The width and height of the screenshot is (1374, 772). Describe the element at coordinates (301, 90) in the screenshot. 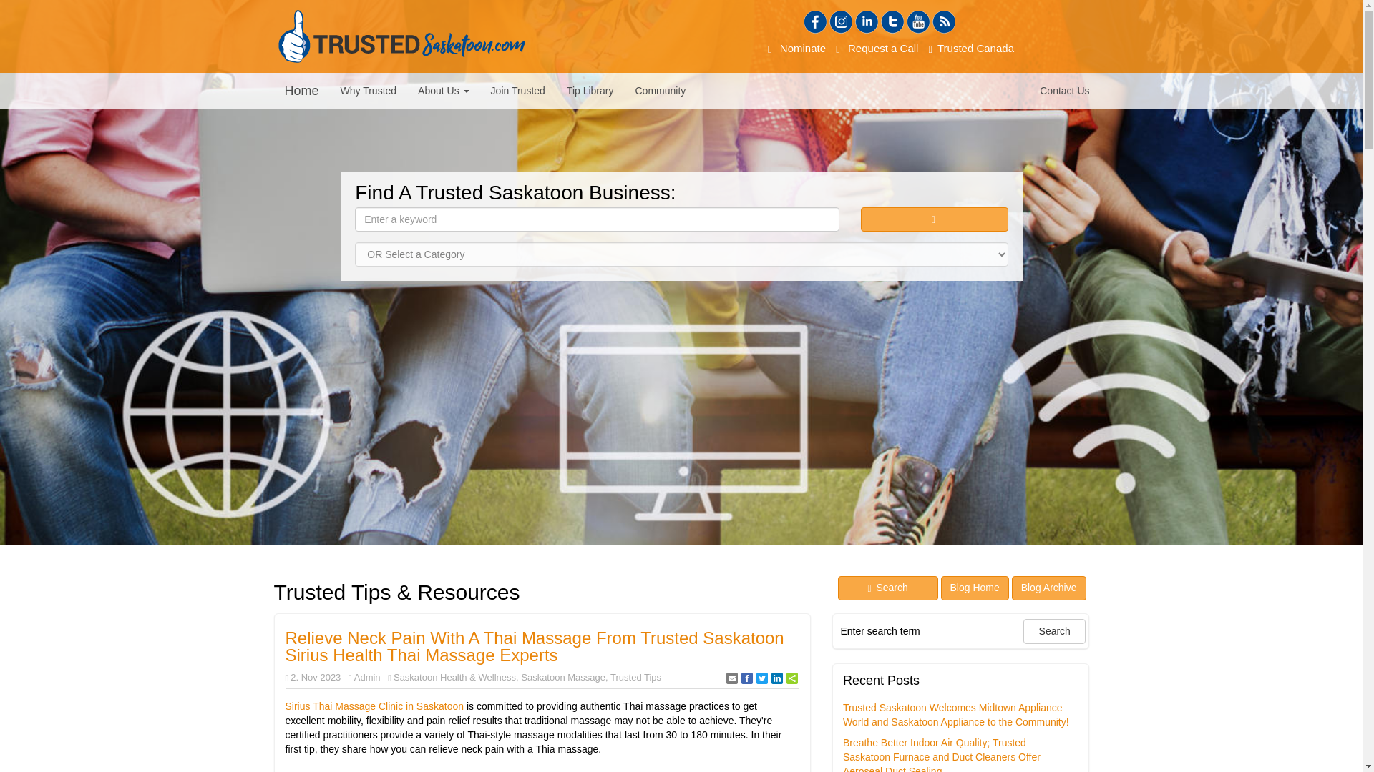

I see `Home` at that location.